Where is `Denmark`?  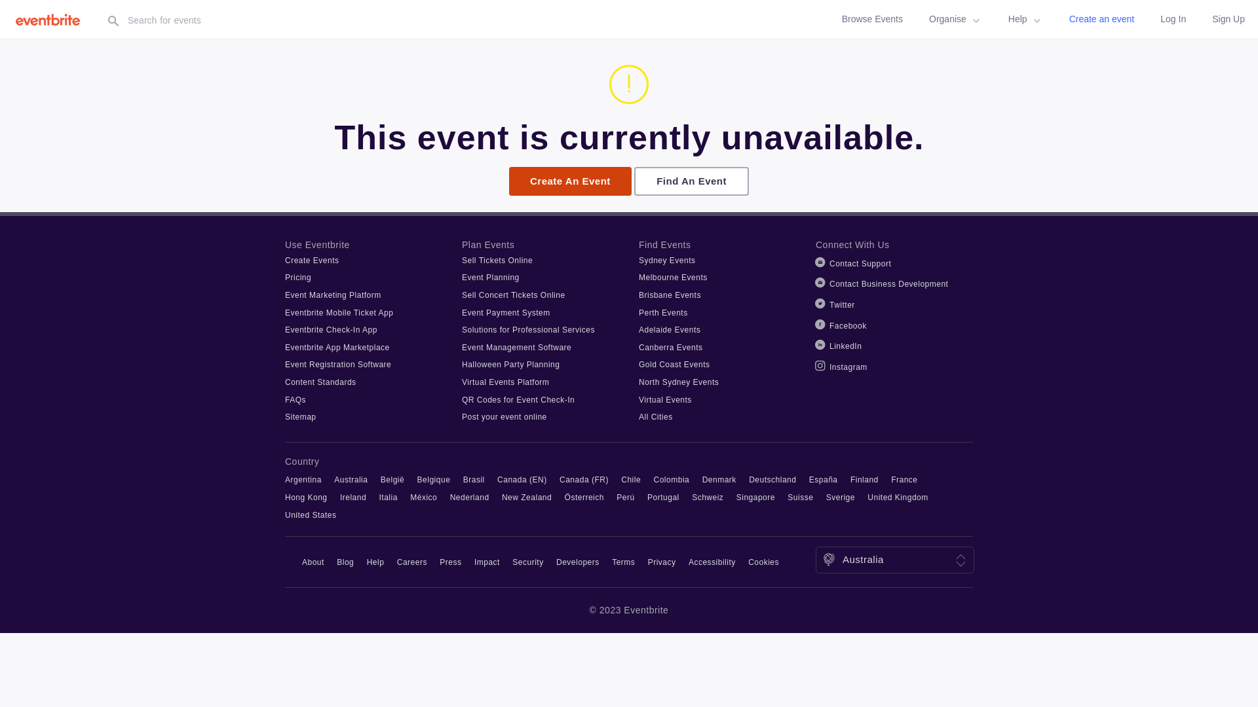 Denmark is located at coordinates (719, 480).